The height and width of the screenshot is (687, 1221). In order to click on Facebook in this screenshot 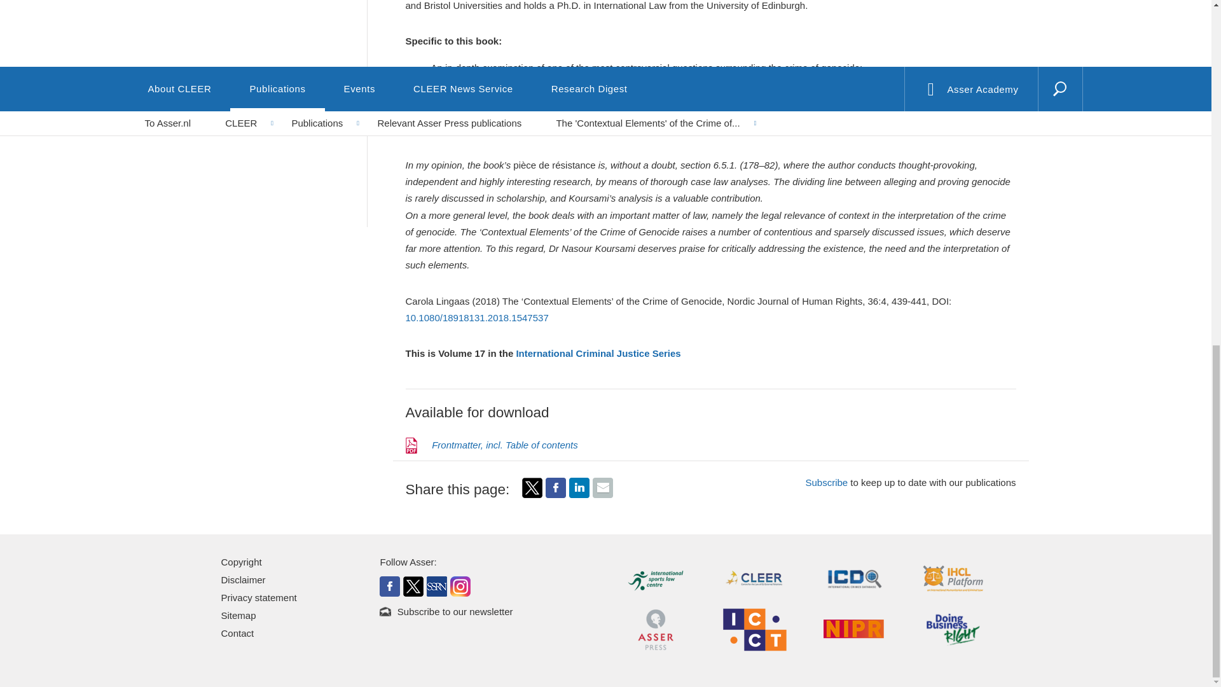, I will do `click(556, 494)`.